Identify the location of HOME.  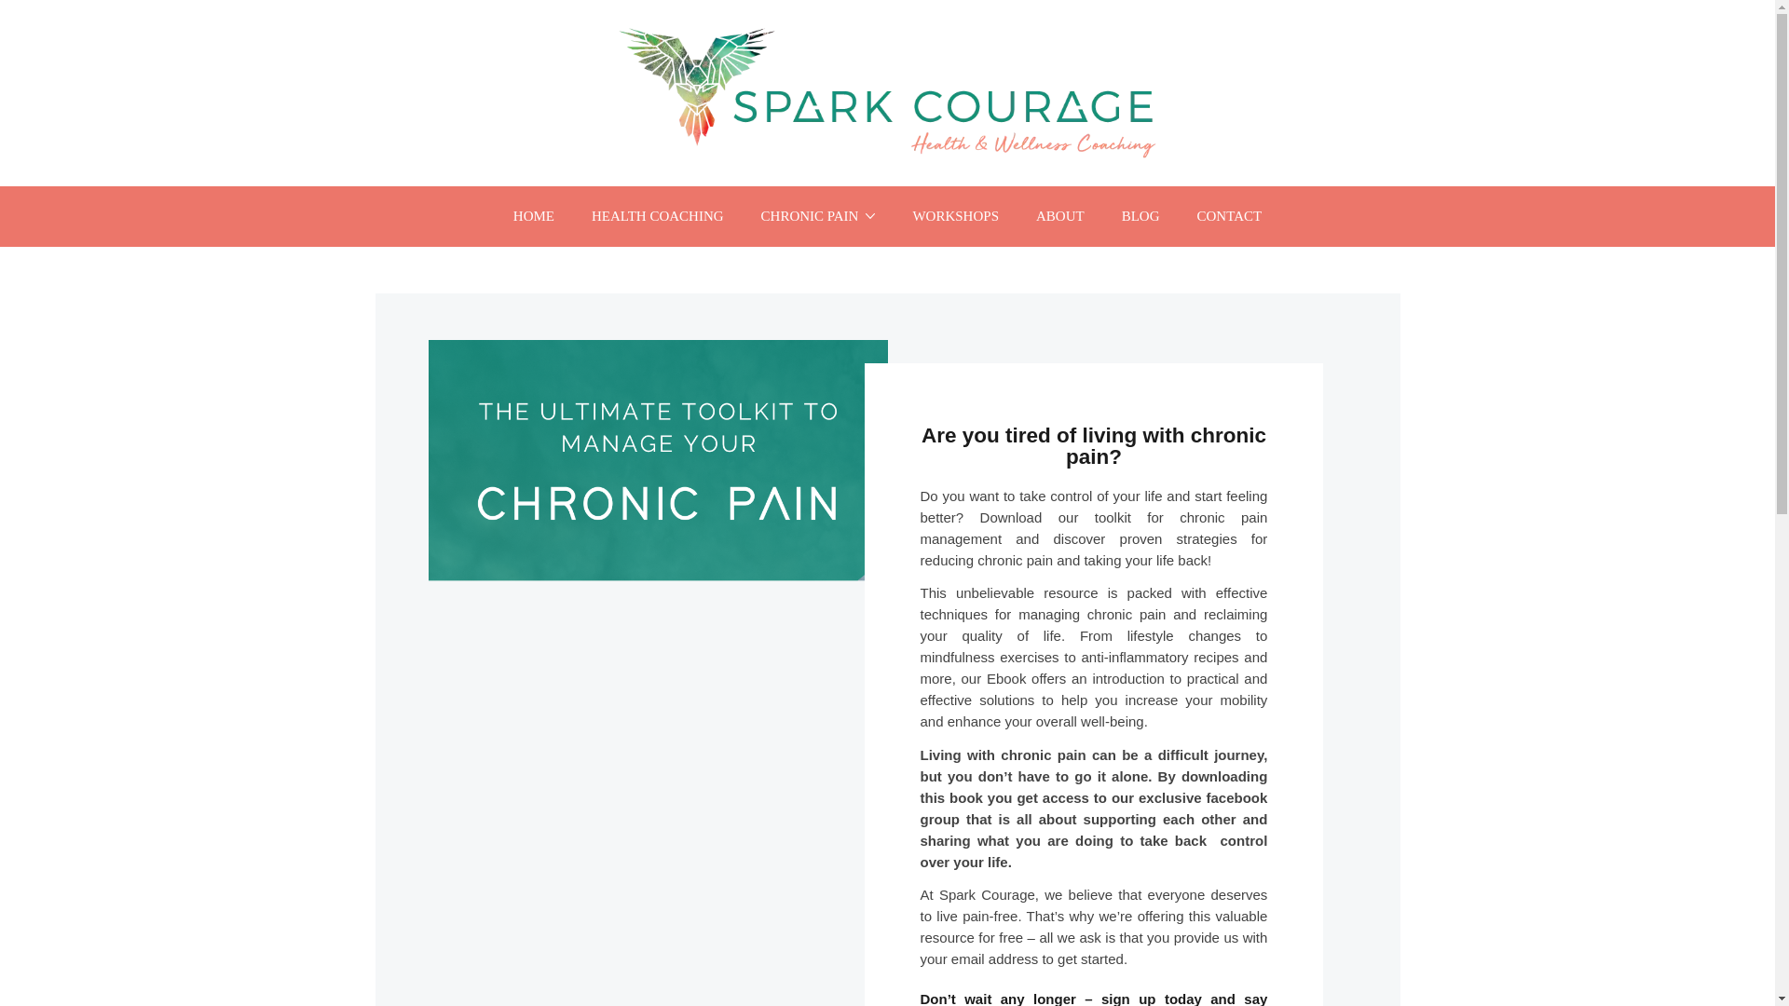
(533, 216).